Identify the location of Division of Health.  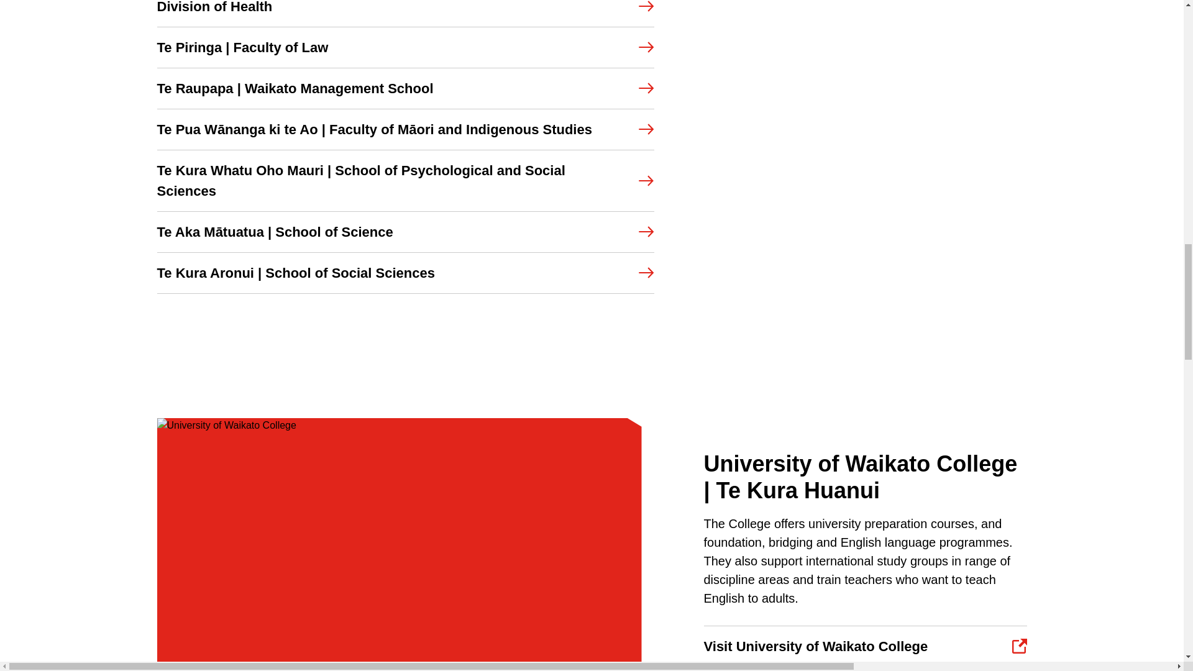
(405, 14).